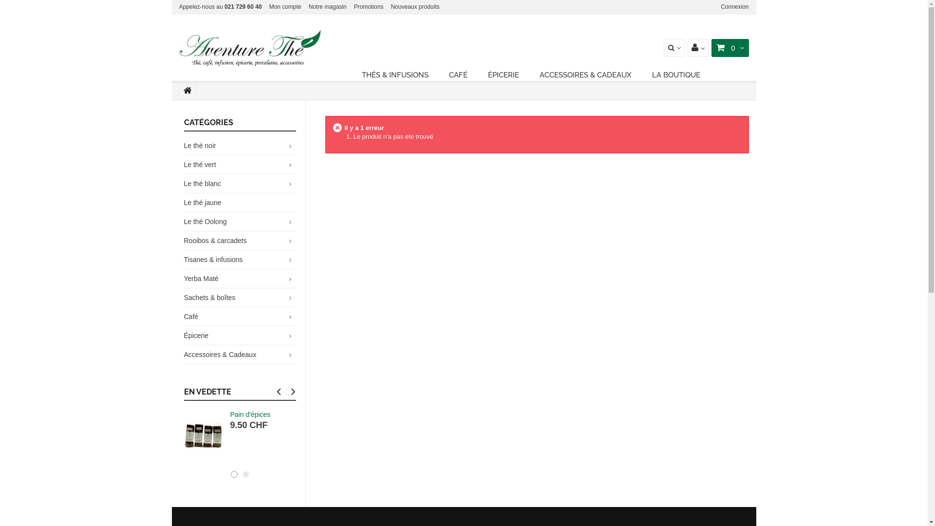 This screenshot has height=526, width=935. What do you see at coordinates (415, 7) in the screenshot?
I see `Nouveaux produits` at bounding box center [415, 7].